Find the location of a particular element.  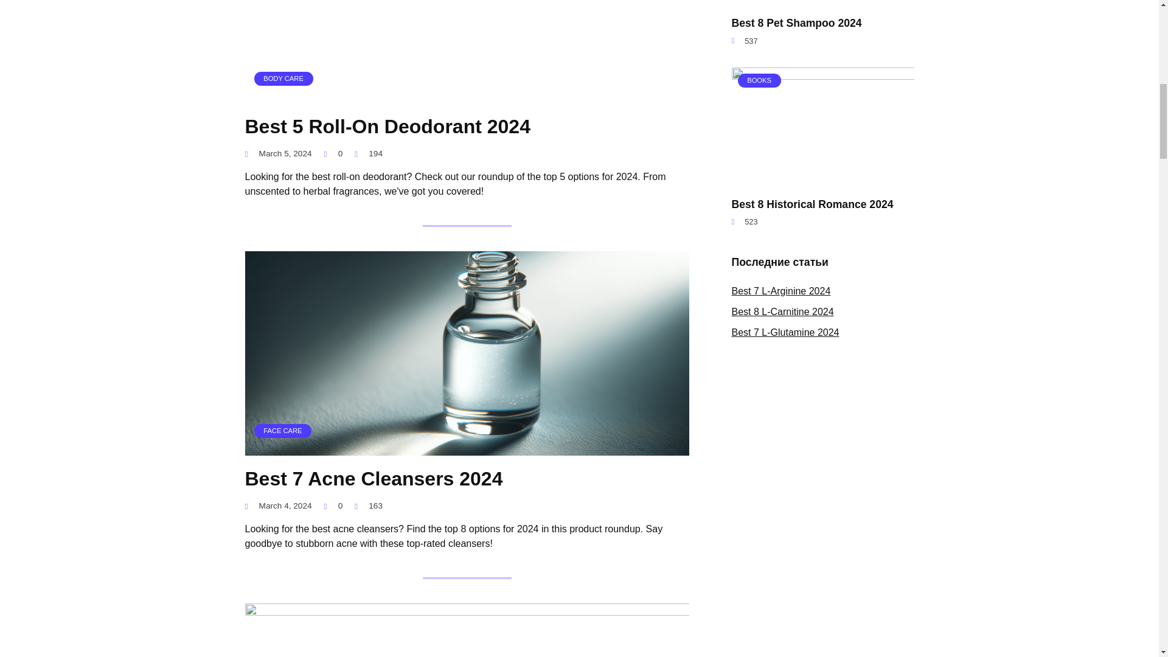

FACE CARE is located at coordinates (466, 448).